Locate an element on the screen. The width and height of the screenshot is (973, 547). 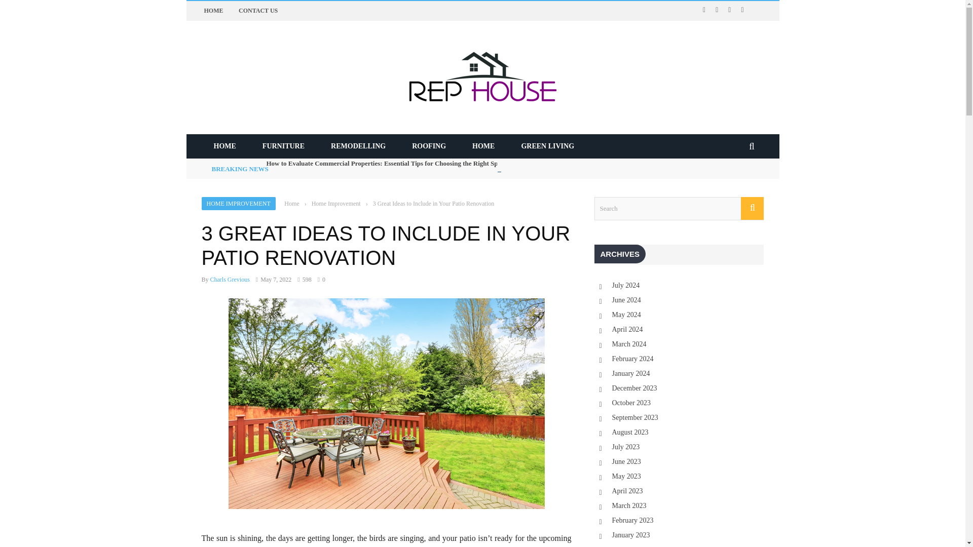
Home is located at coordinates (291, 204).